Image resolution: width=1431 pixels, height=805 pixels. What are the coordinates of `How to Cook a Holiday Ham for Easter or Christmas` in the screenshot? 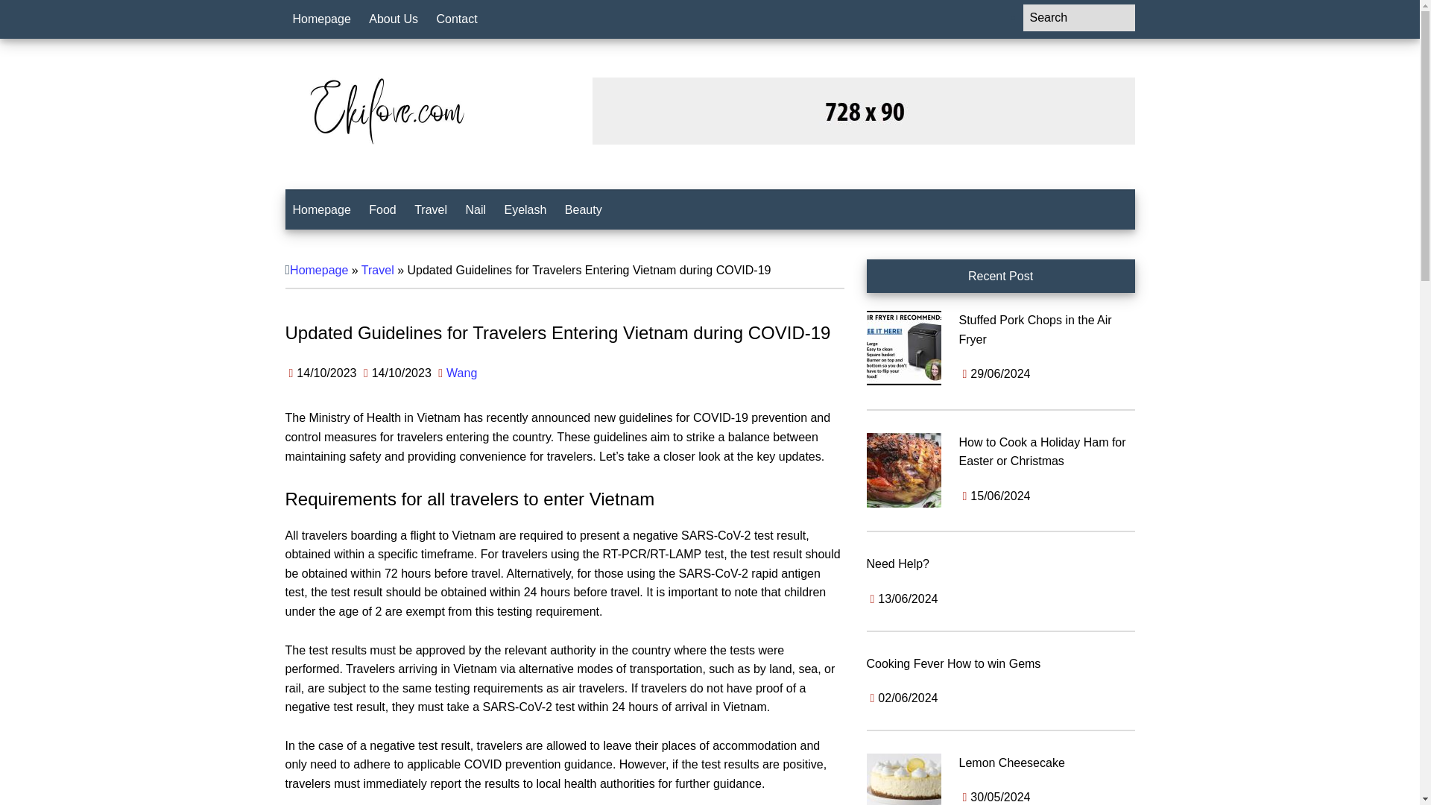 It's located at (1042, 452).